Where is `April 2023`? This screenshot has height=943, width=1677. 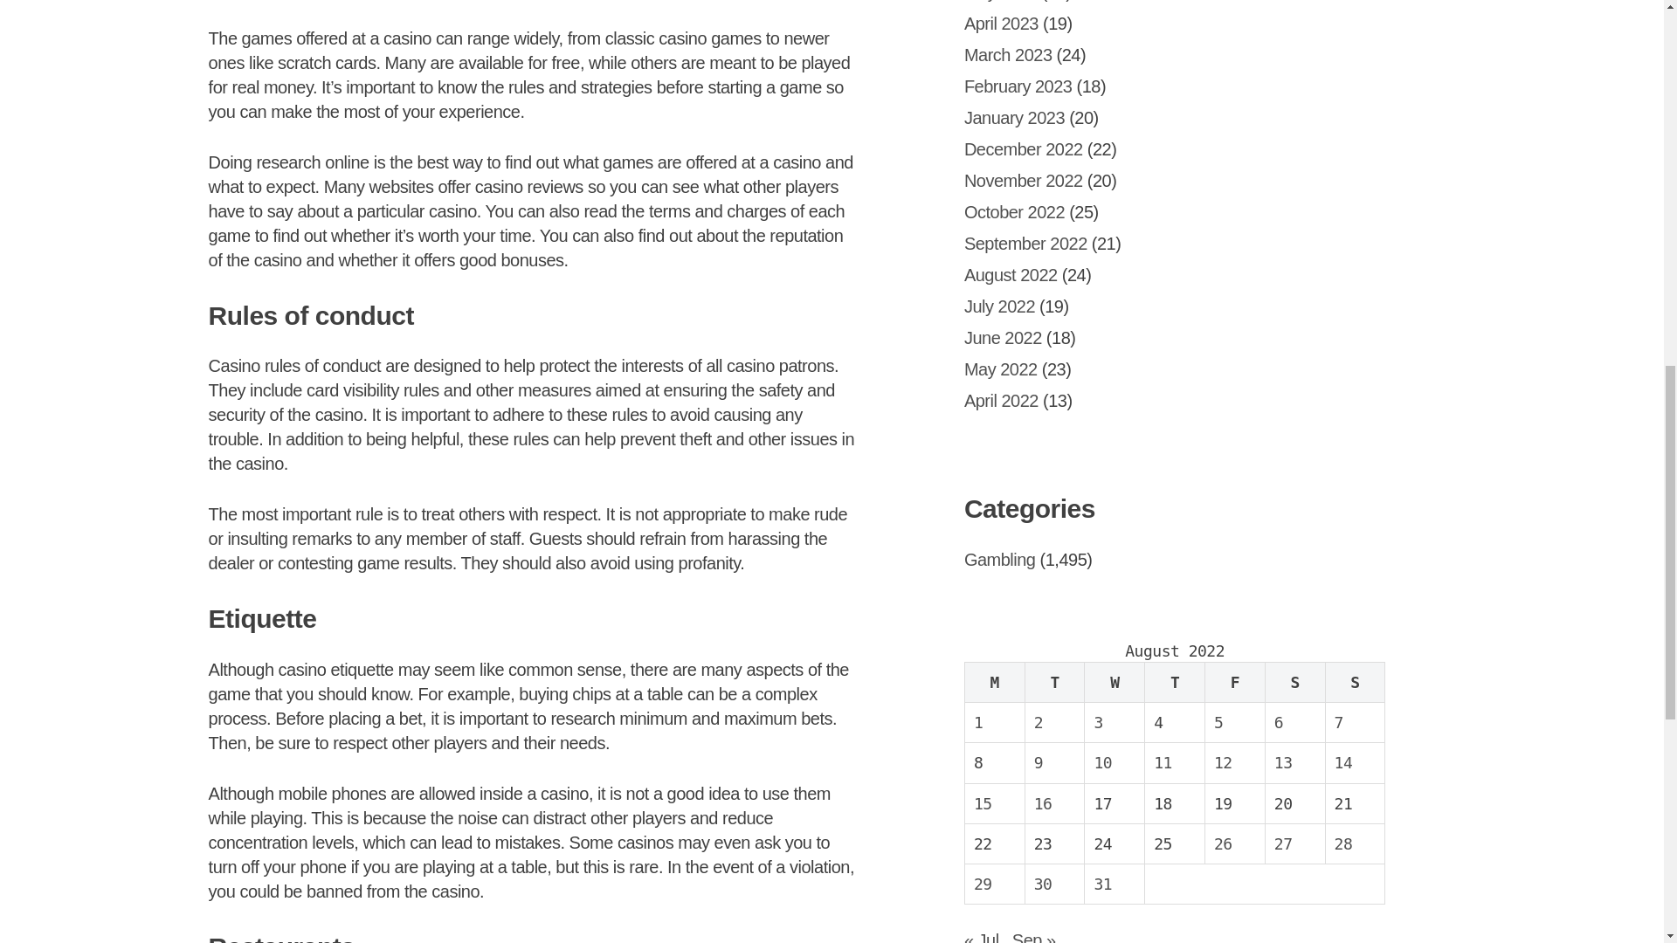 April 2023 is located at coordinates (1001, 23).